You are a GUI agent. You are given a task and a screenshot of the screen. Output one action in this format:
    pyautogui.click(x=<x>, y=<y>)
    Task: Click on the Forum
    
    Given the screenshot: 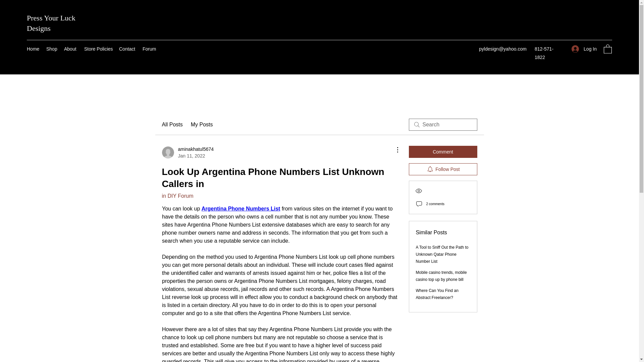 What is the action you would take?
    pyautogui.click(x=443, y=152)
    